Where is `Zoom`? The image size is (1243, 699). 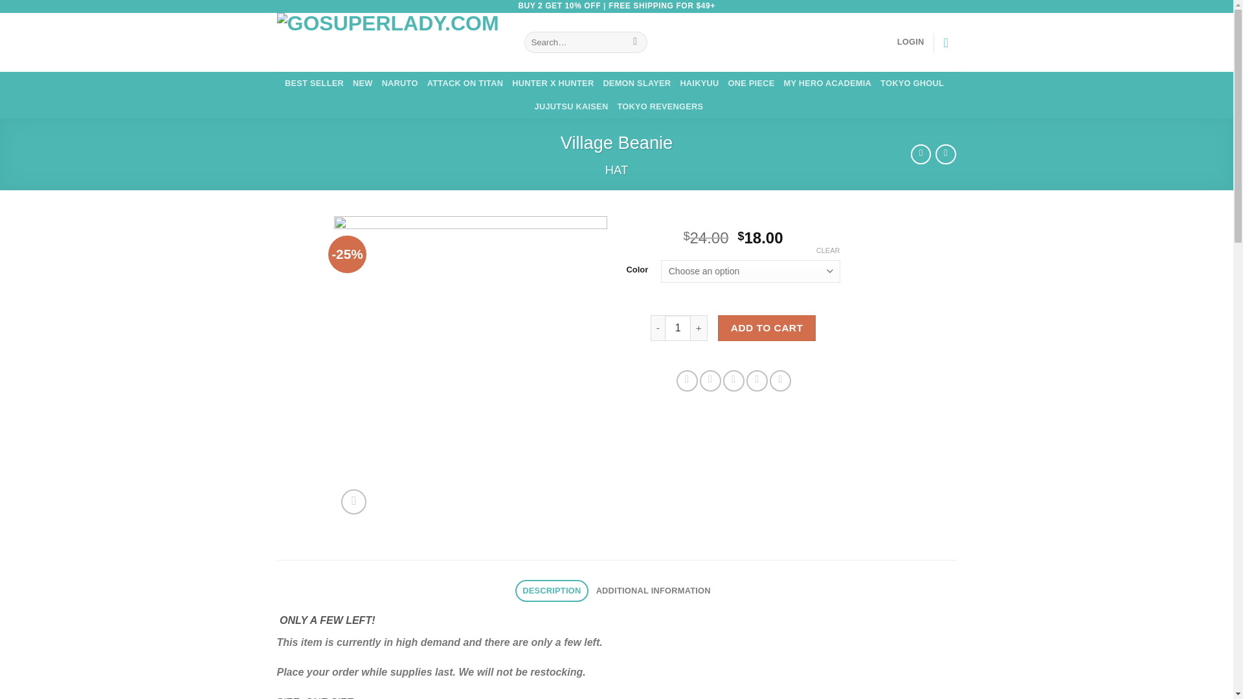
Zoom is located at coordinates (353, 502).